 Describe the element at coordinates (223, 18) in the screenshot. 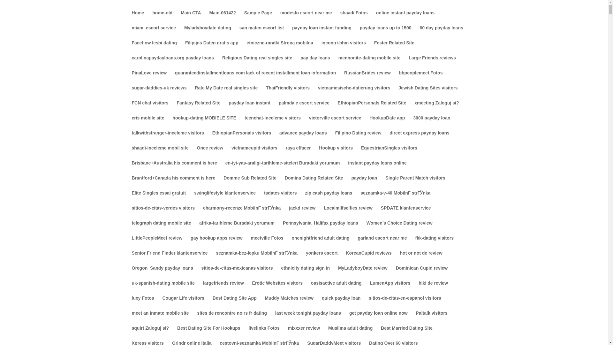

I see `Main-061422` at that location.